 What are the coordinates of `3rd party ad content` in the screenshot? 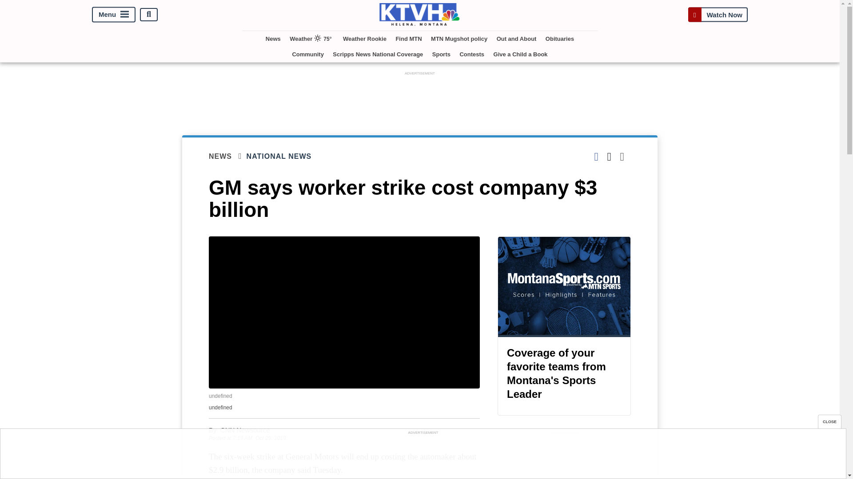 It's located at (423, 456).